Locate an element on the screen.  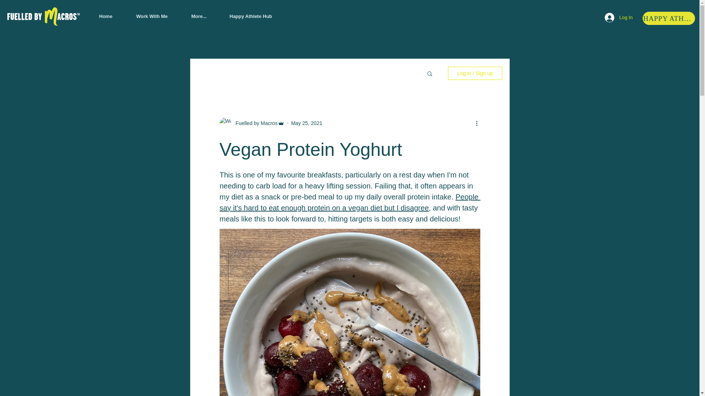
May 25, 2021 is located at coordinates (306, 123).